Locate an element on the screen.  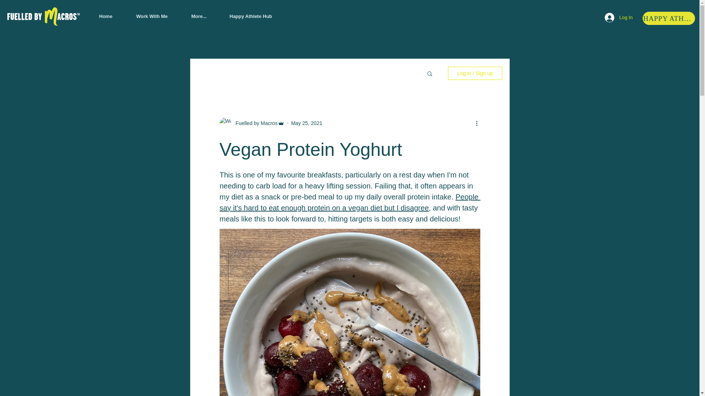
May 25, 2021 is located at coordinates (306, 123).